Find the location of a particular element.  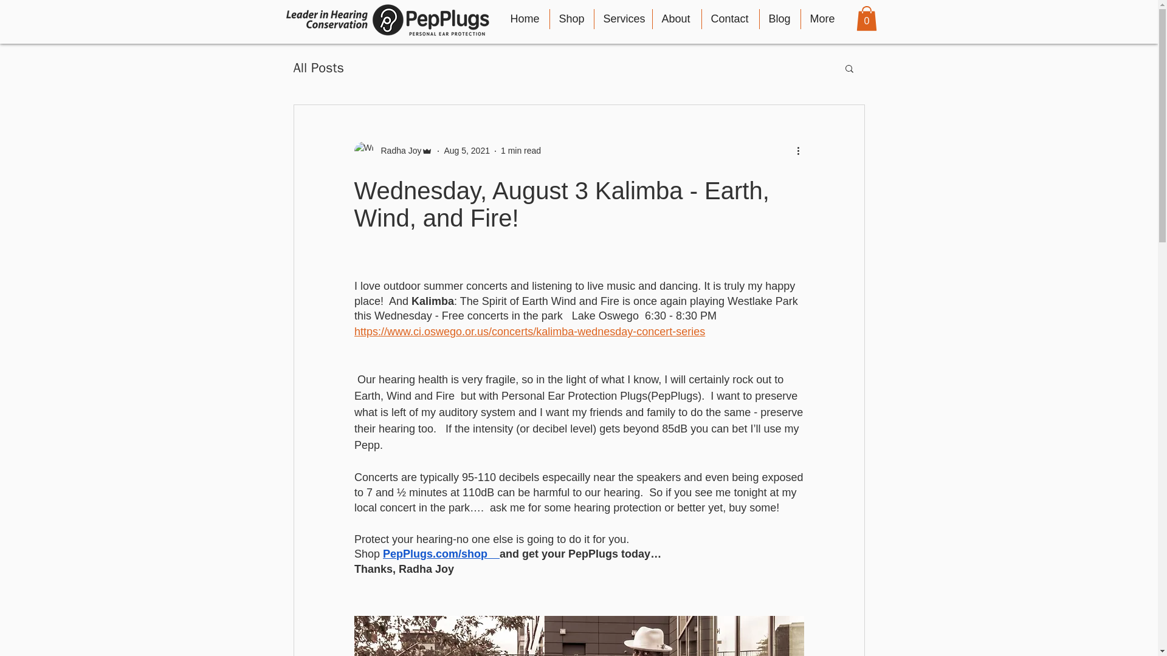

0 is located at coordinates (866, 18).